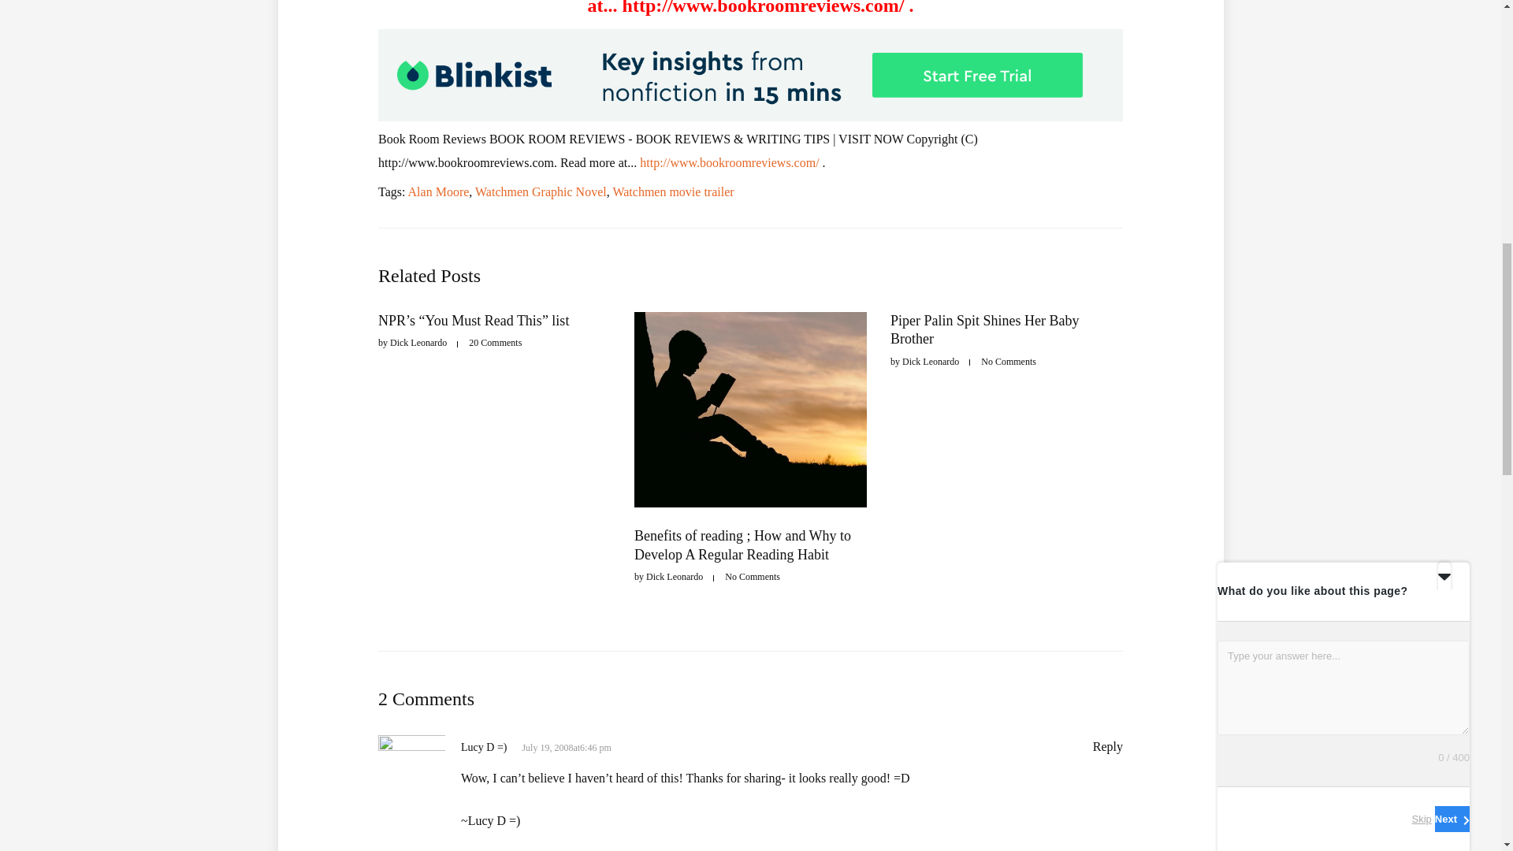  What do you see at coordinates (985, 329) in the screenshot?
I see `Piper Palin Spit Shines Her Baby Brother` at bounding box center [985, 329].